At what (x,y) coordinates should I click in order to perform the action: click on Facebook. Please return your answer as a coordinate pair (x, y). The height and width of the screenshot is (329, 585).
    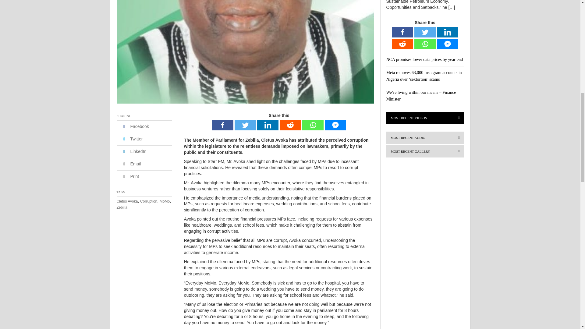
    Looking at the image, I should click on (222, 125).